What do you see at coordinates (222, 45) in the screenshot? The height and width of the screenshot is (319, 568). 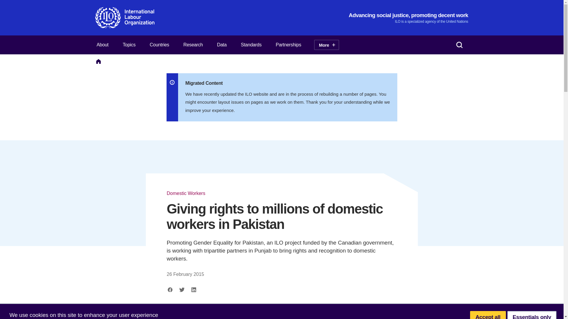 I see `Data` at bounding box center [222, 45].